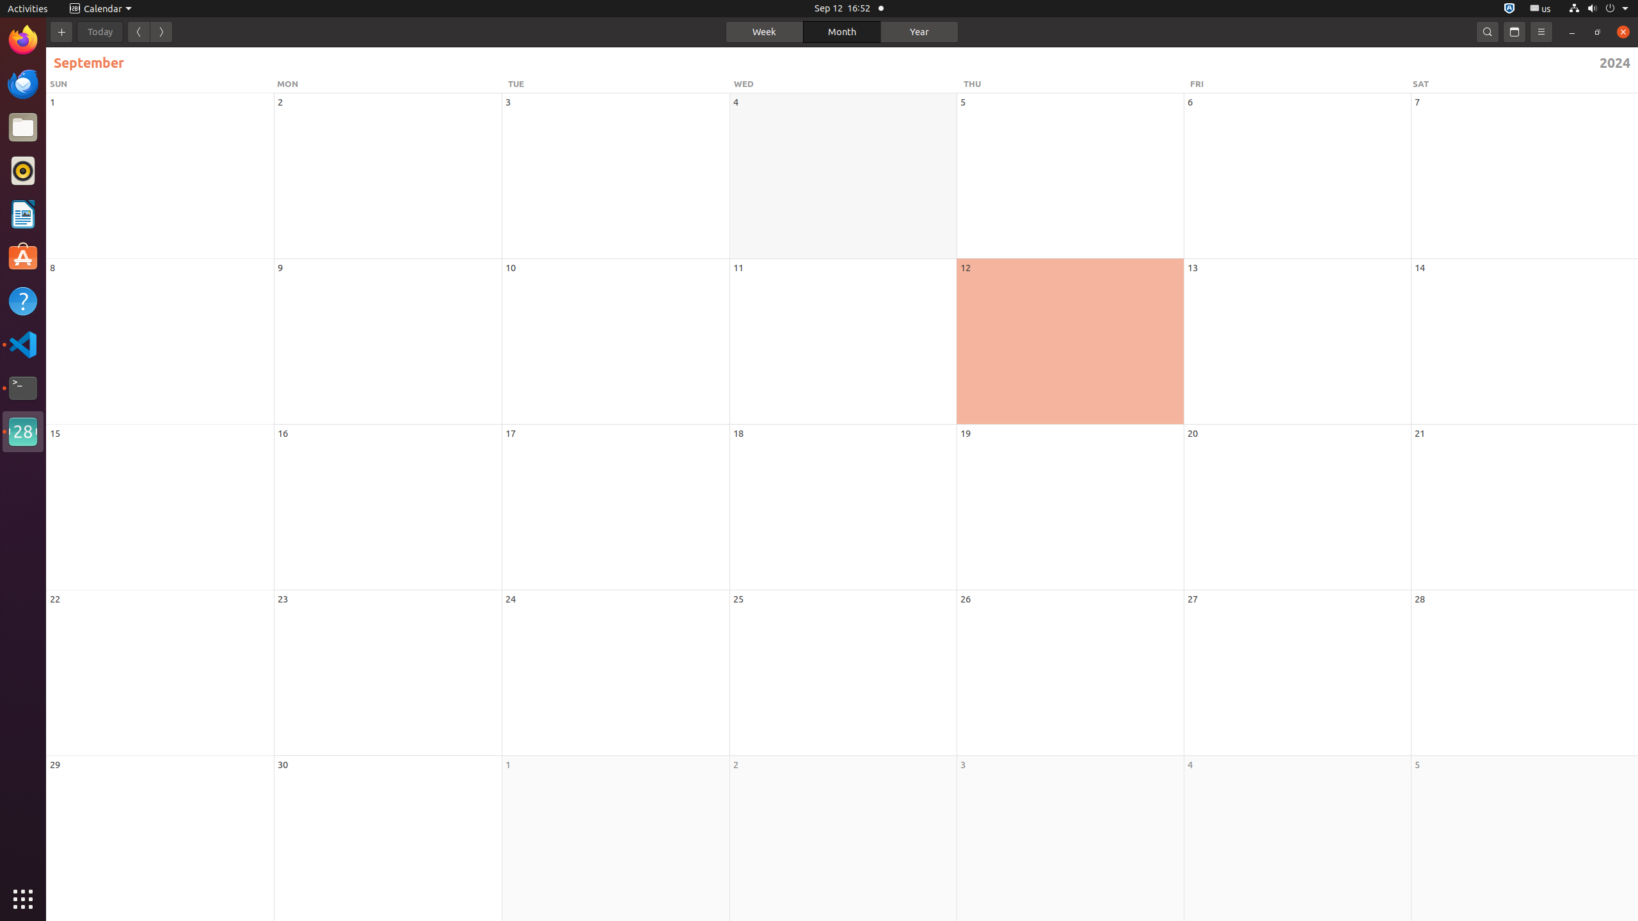  What do you see at coordinates (1075, 84) in the screenshot?
I see `THU` at bounding box center [1075, 84].